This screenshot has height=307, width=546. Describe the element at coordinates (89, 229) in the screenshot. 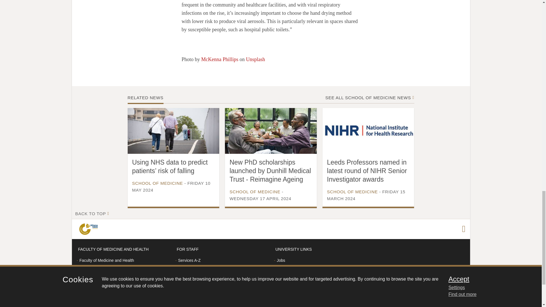

I see `Visit Athena SWAN Gold` at that location.